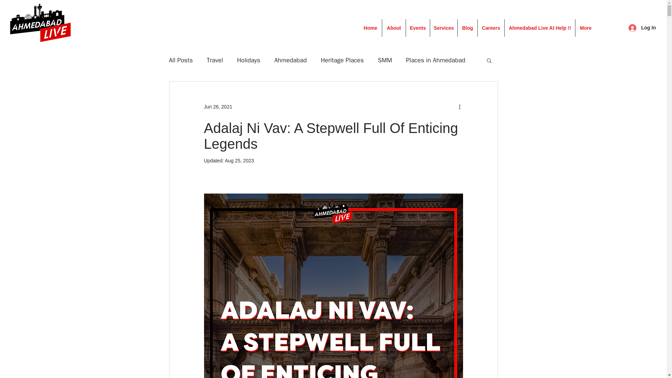 The height and width of the screenshot is (378, 672). Describe the element at coordinates (248, 60) in the screenshot. I see `Holidays` at that location.